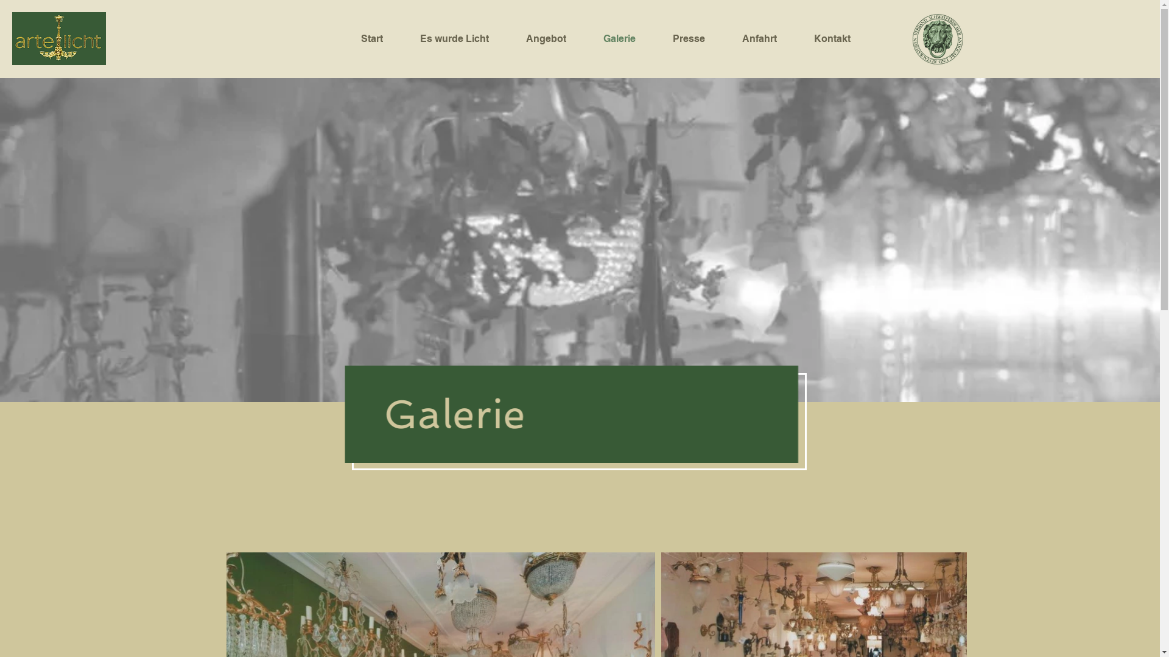  What do you see at coordinates (555, 39) in the screenshot?
I see `Angebot` at bounding box center [555, 39].